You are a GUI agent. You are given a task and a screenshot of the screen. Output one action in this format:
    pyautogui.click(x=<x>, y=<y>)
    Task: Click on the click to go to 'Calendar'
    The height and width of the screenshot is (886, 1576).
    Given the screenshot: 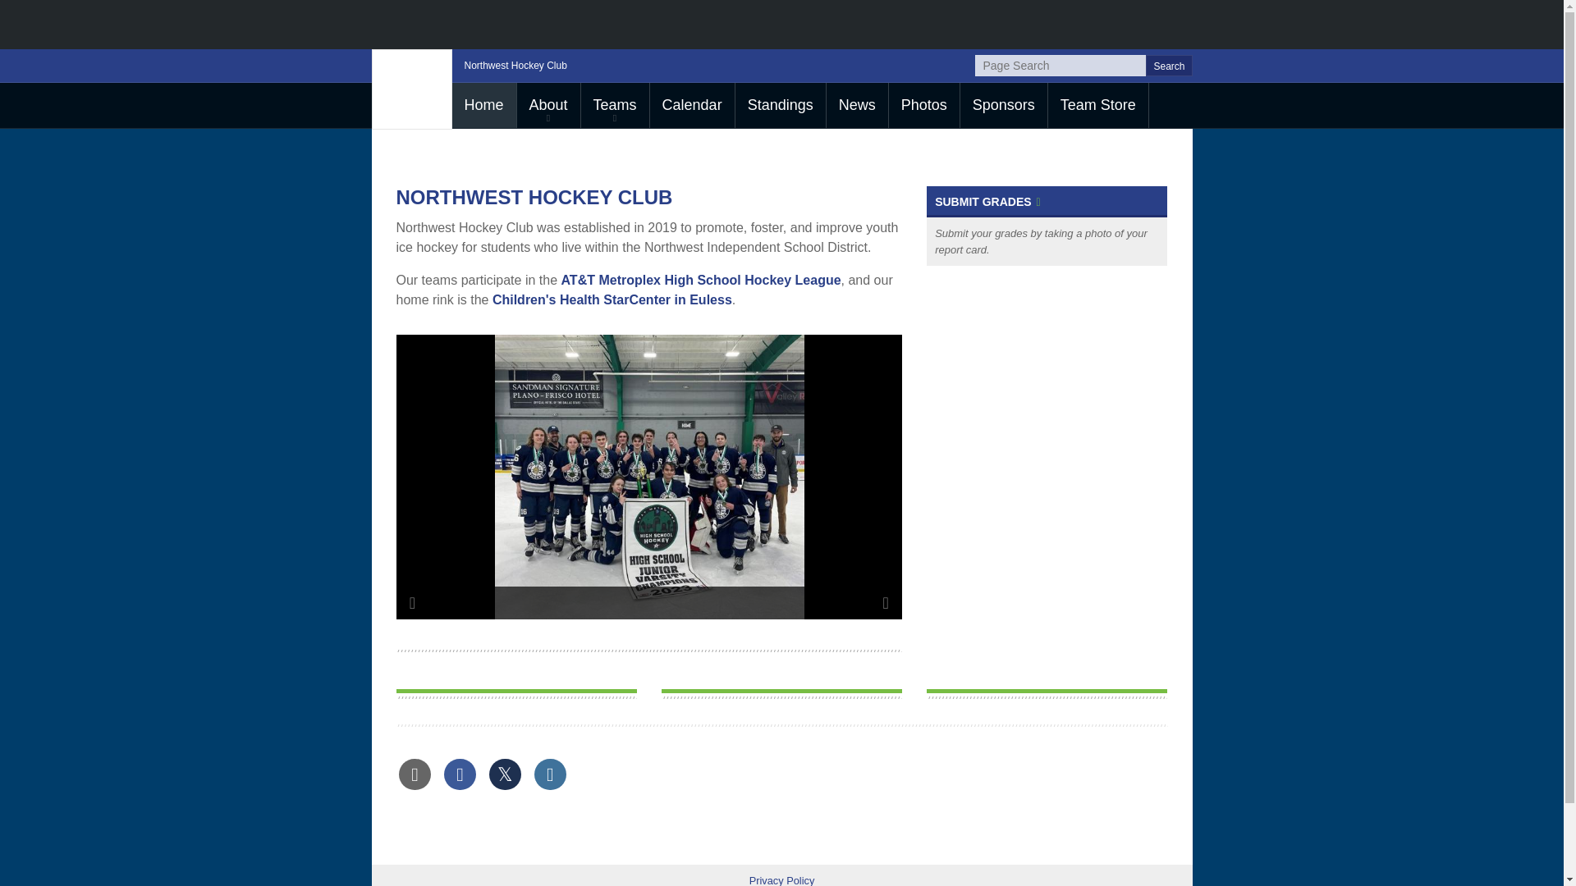 What is the action you would take?
    pyautogui.click(x=691, y=105)
    